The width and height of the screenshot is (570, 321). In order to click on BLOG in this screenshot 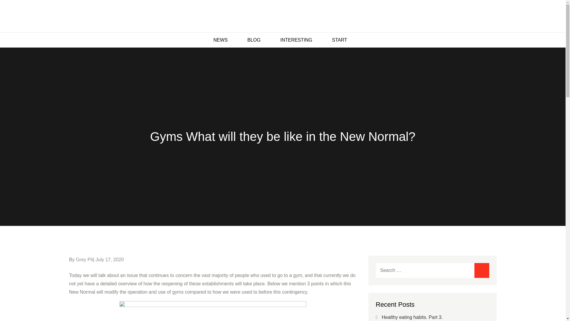, I will do `click(256, 40)`.